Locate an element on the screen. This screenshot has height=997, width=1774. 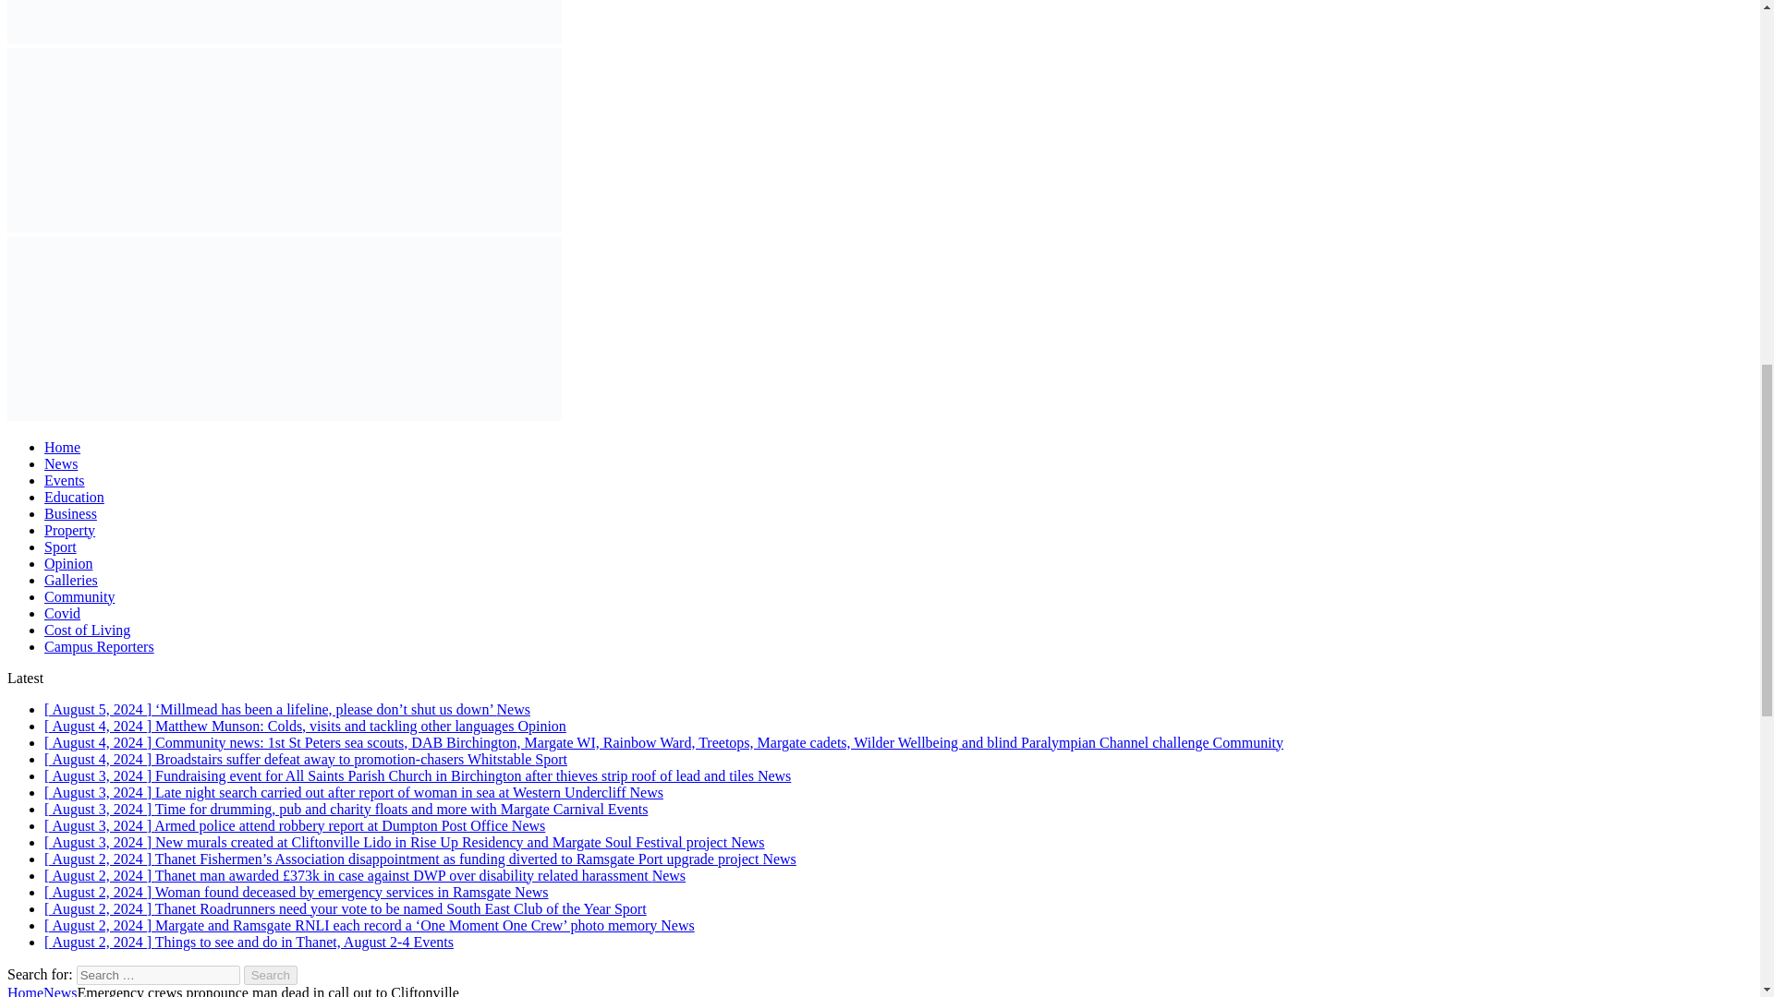
Search is located at coordinates (271, 975).